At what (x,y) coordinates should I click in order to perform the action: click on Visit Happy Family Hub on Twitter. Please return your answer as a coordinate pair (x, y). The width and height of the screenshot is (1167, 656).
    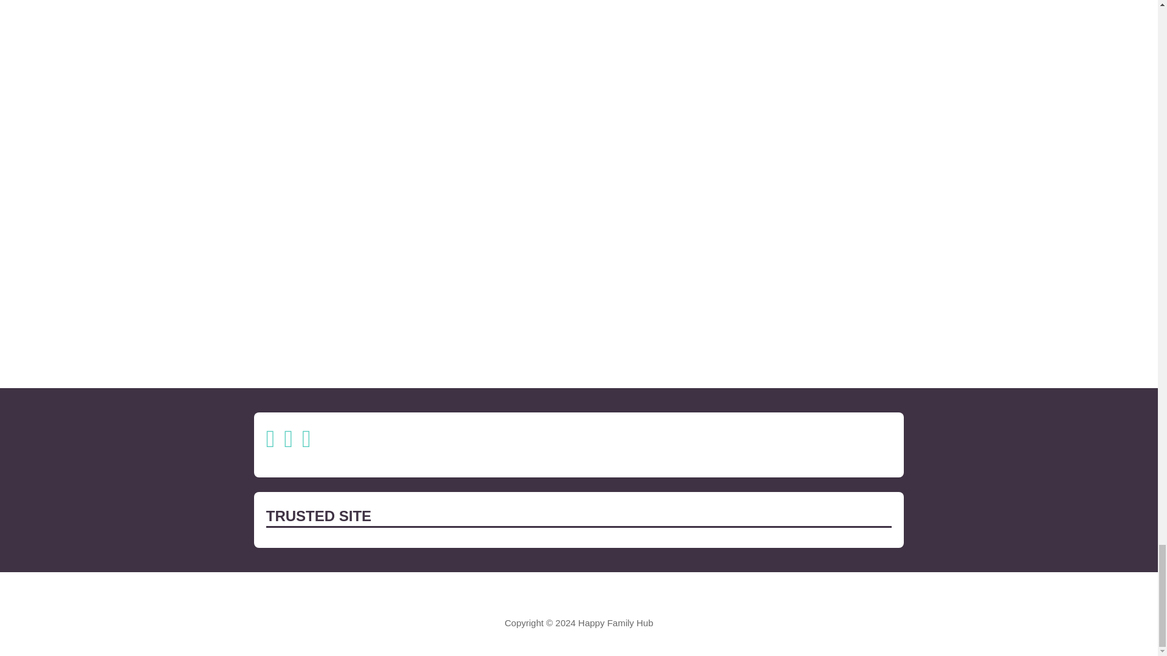
    Looking at the image, I should click on (288, 442).